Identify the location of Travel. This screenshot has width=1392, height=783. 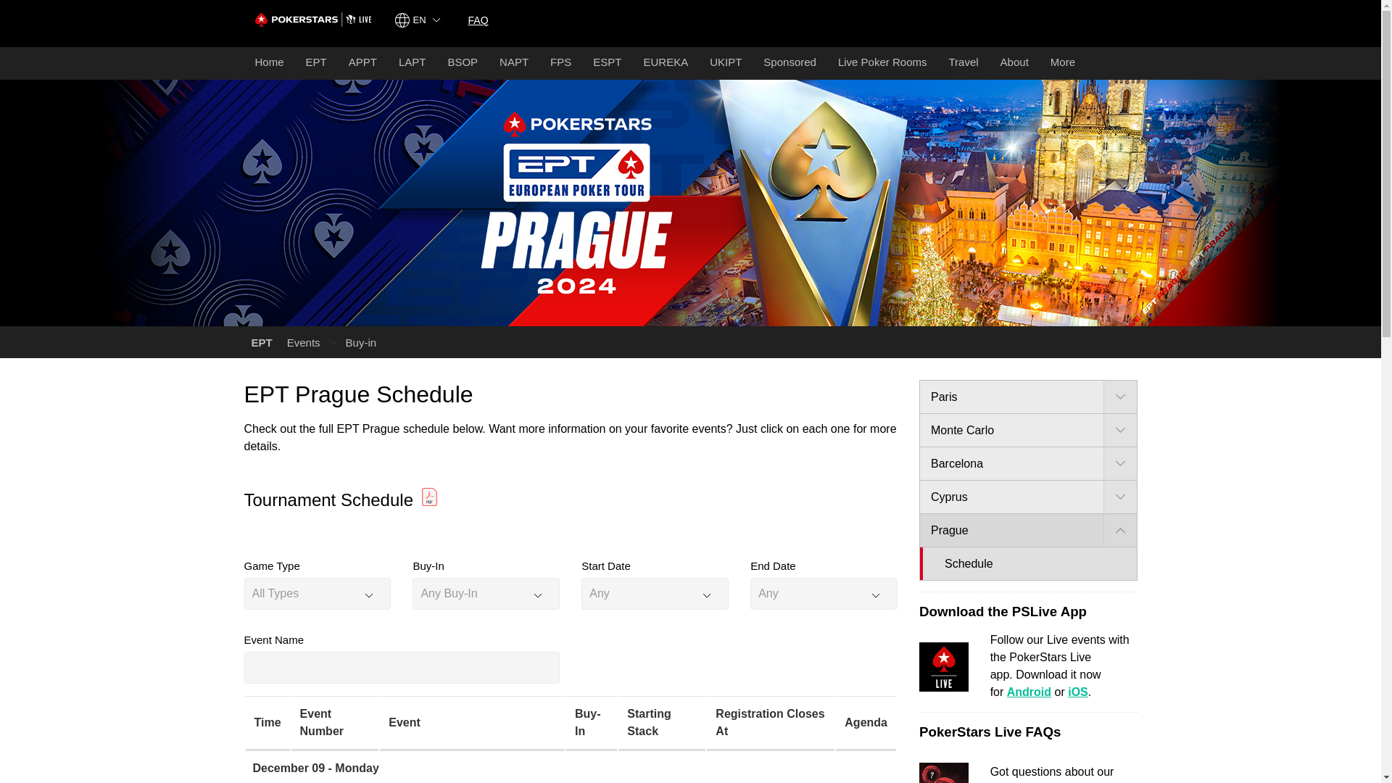
(963, 63).